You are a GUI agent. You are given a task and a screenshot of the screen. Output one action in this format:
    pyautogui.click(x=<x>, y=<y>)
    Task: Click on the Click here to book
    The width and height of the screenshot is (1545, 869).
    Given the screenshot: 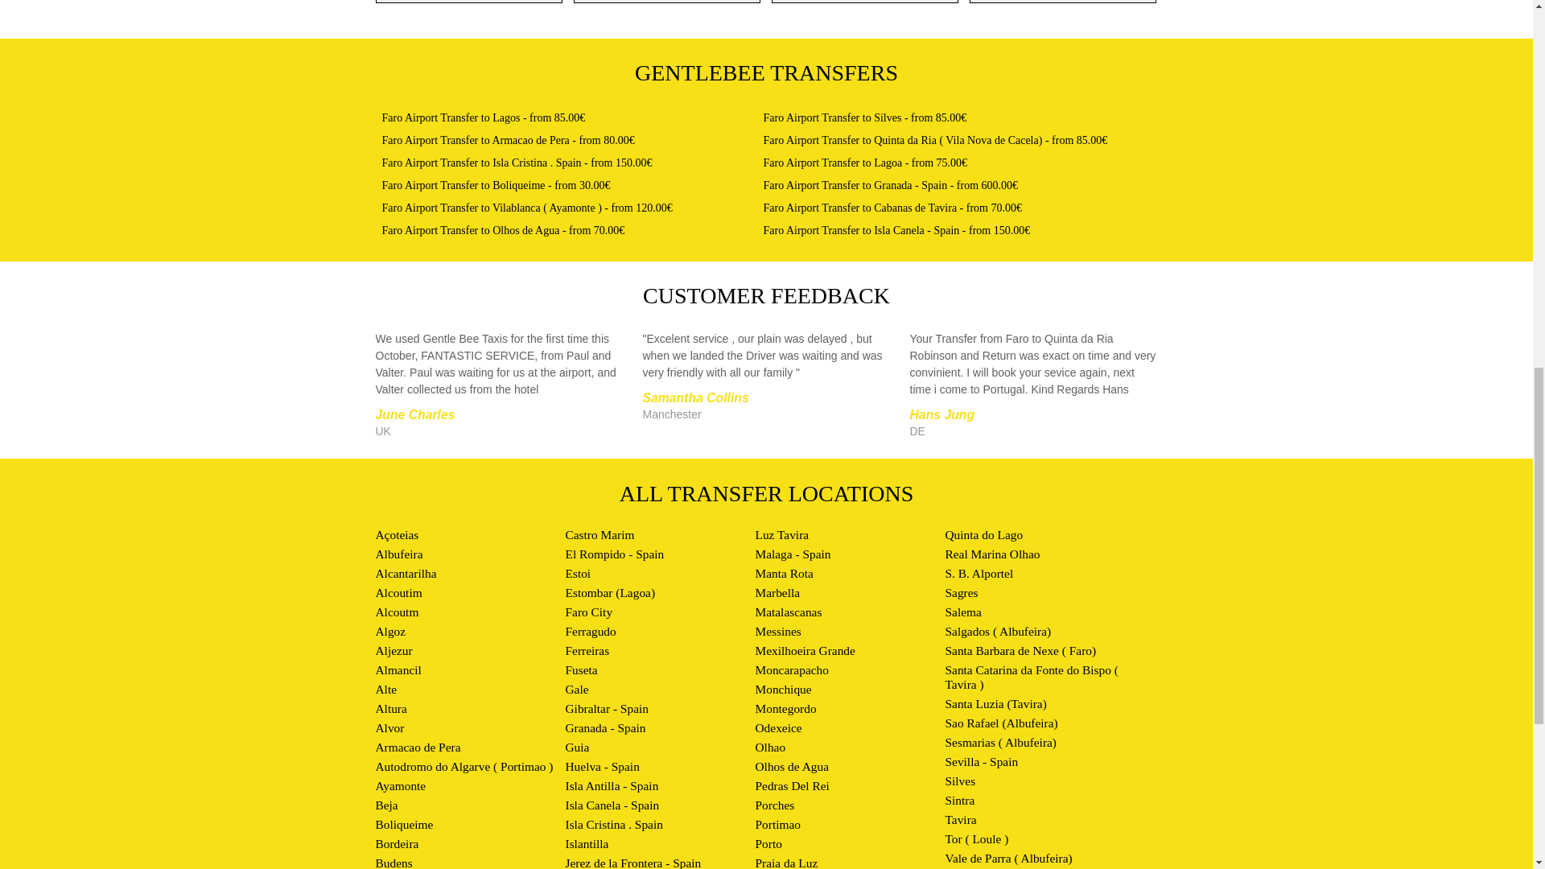 What is the action you would take?
    pyautogui.click(x=864, y=163)
    